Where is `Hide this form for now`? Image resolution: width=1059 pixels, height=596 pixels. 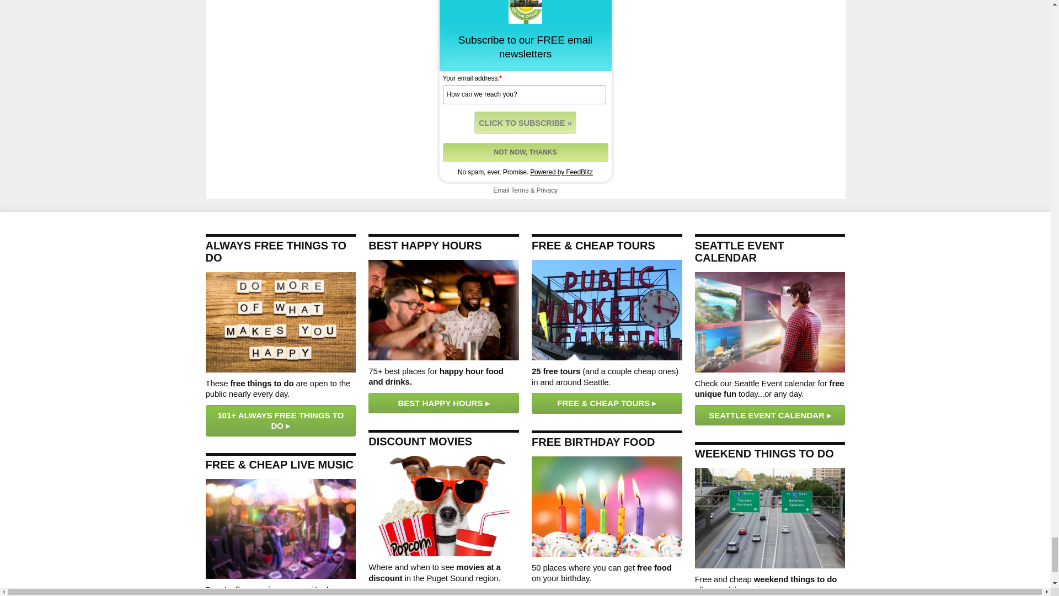
Hide this form for now is located at coordinates (525, 152).